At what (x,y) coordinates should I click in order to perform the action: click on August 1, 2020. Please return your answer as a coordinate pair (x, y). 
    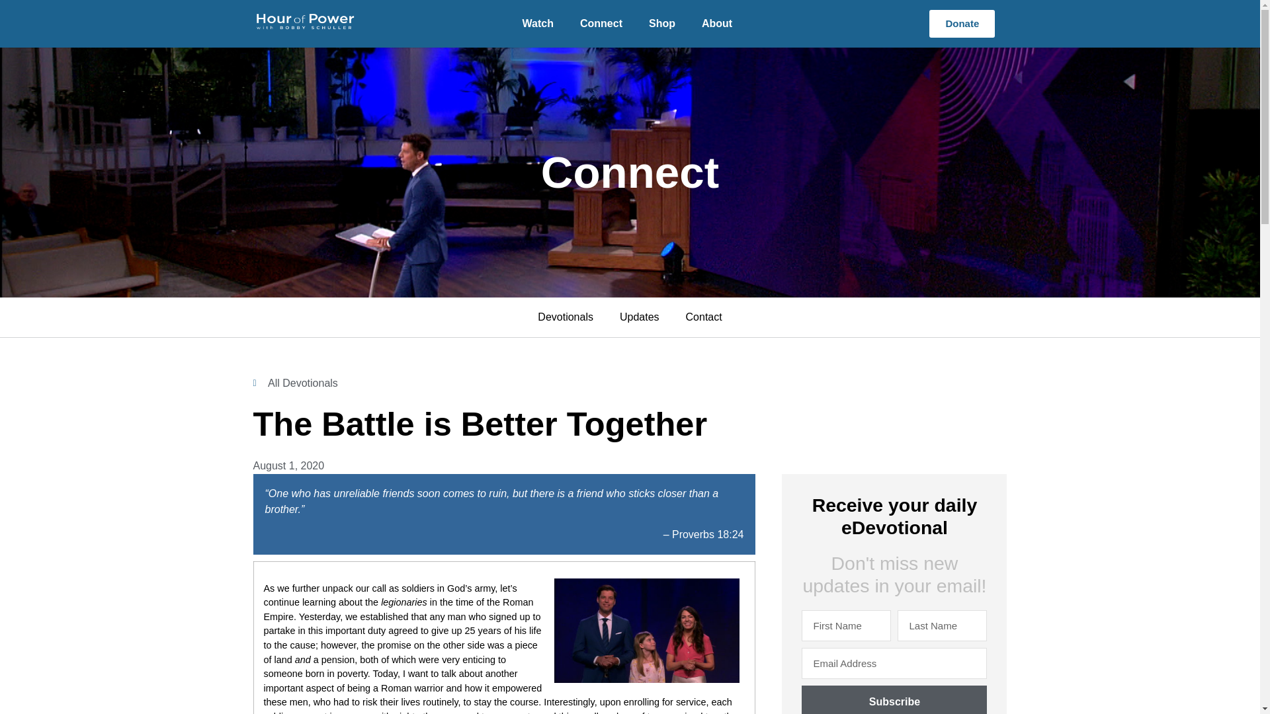
    Looking at the image, I should click on (288, 466).